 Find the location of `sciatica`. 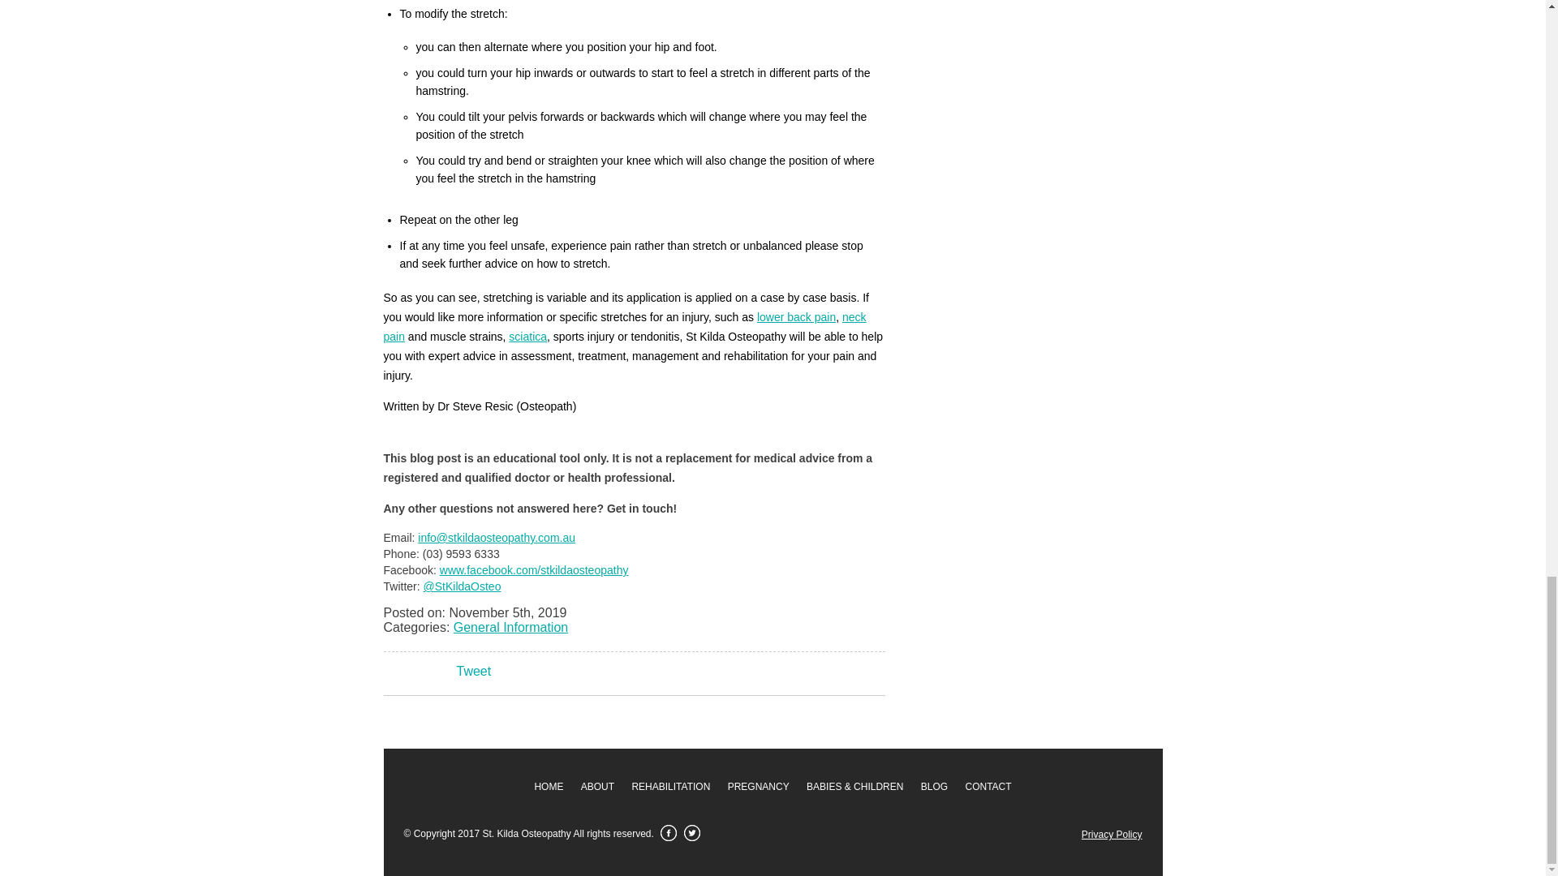

sciatica is located at coordinates (527, 337).